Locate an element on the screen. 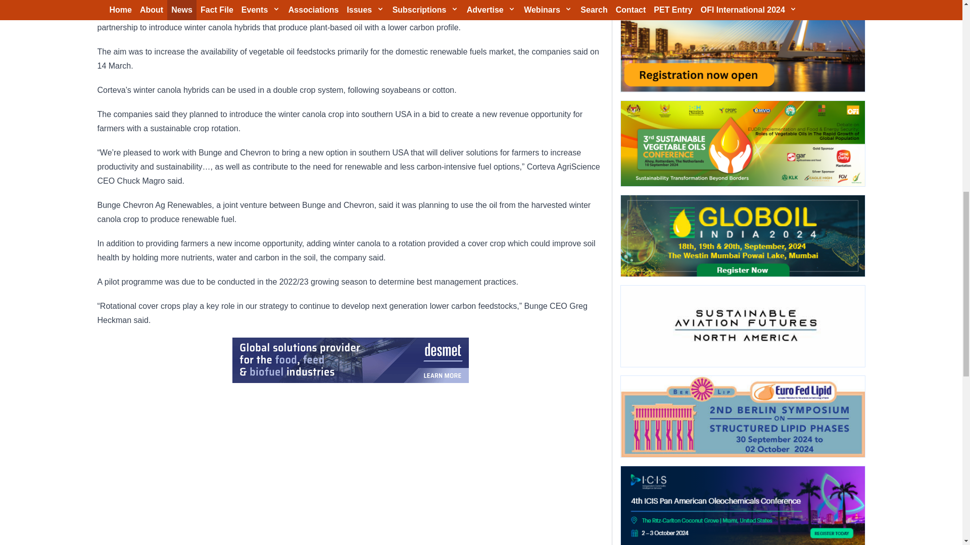  2nd Berlin Symposium 2024 is located at coordinates (742, 417).